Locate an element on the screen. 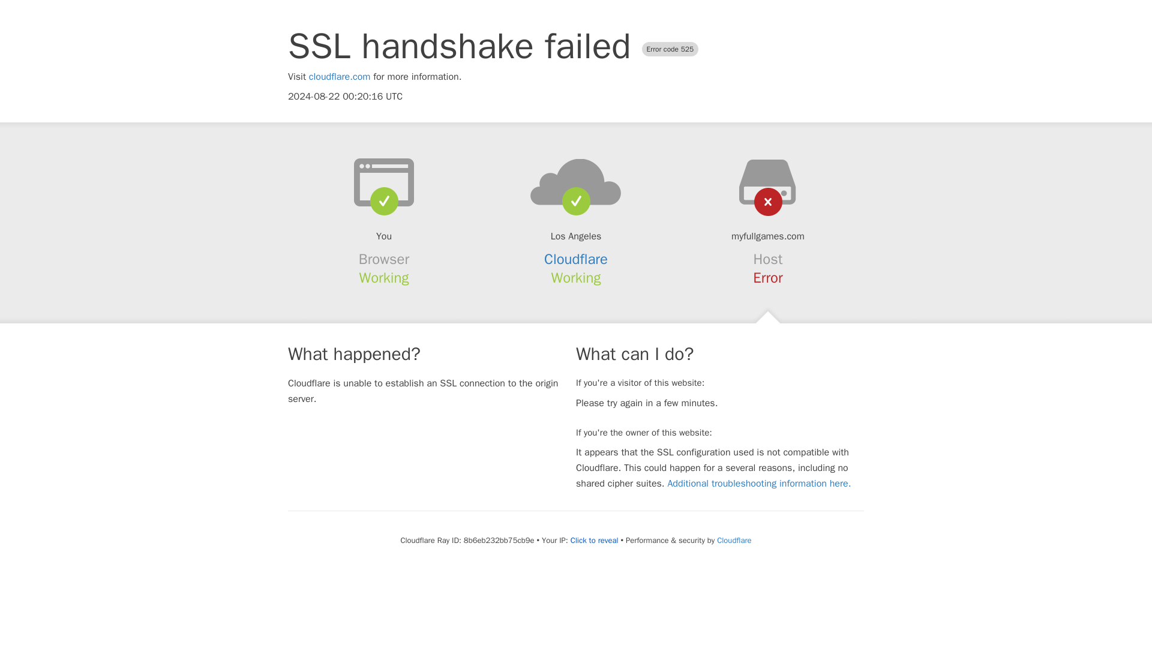  Click to reveal is located at coordinates (594, 541).